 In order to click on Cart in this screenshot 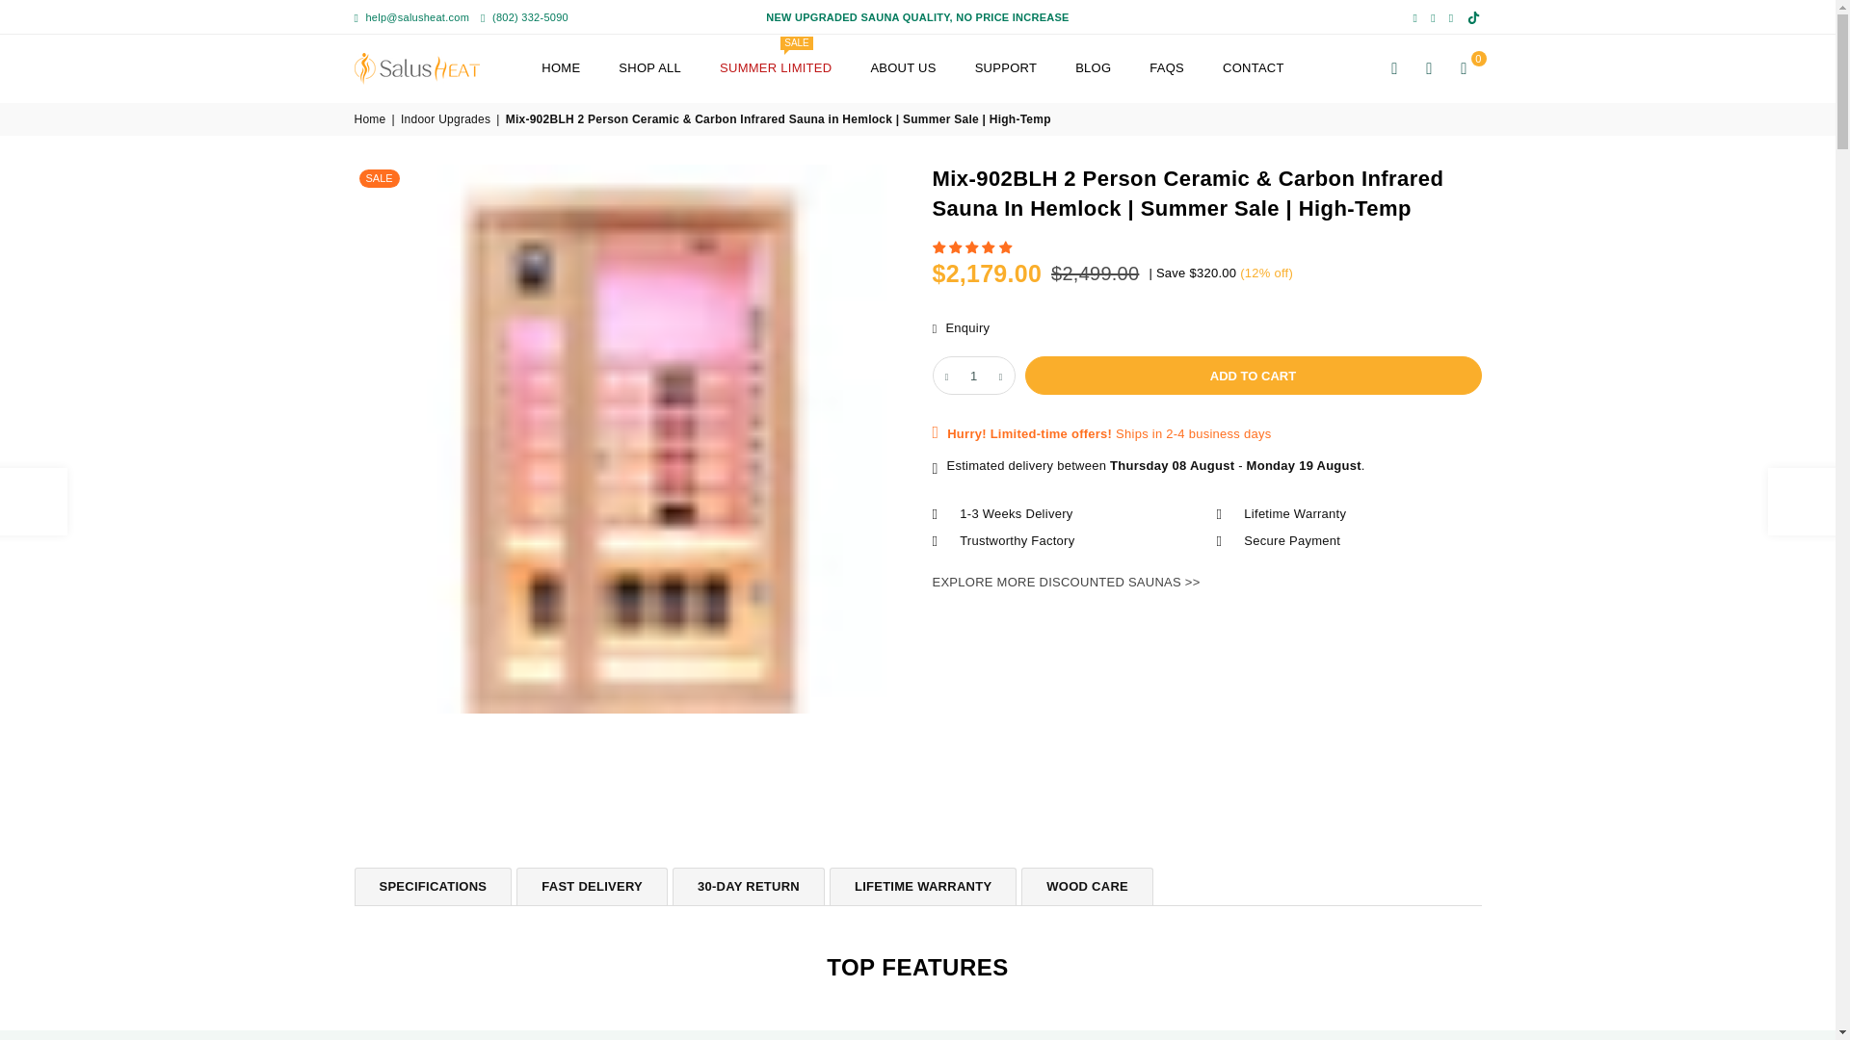, I will do `click(1464, 67)`.